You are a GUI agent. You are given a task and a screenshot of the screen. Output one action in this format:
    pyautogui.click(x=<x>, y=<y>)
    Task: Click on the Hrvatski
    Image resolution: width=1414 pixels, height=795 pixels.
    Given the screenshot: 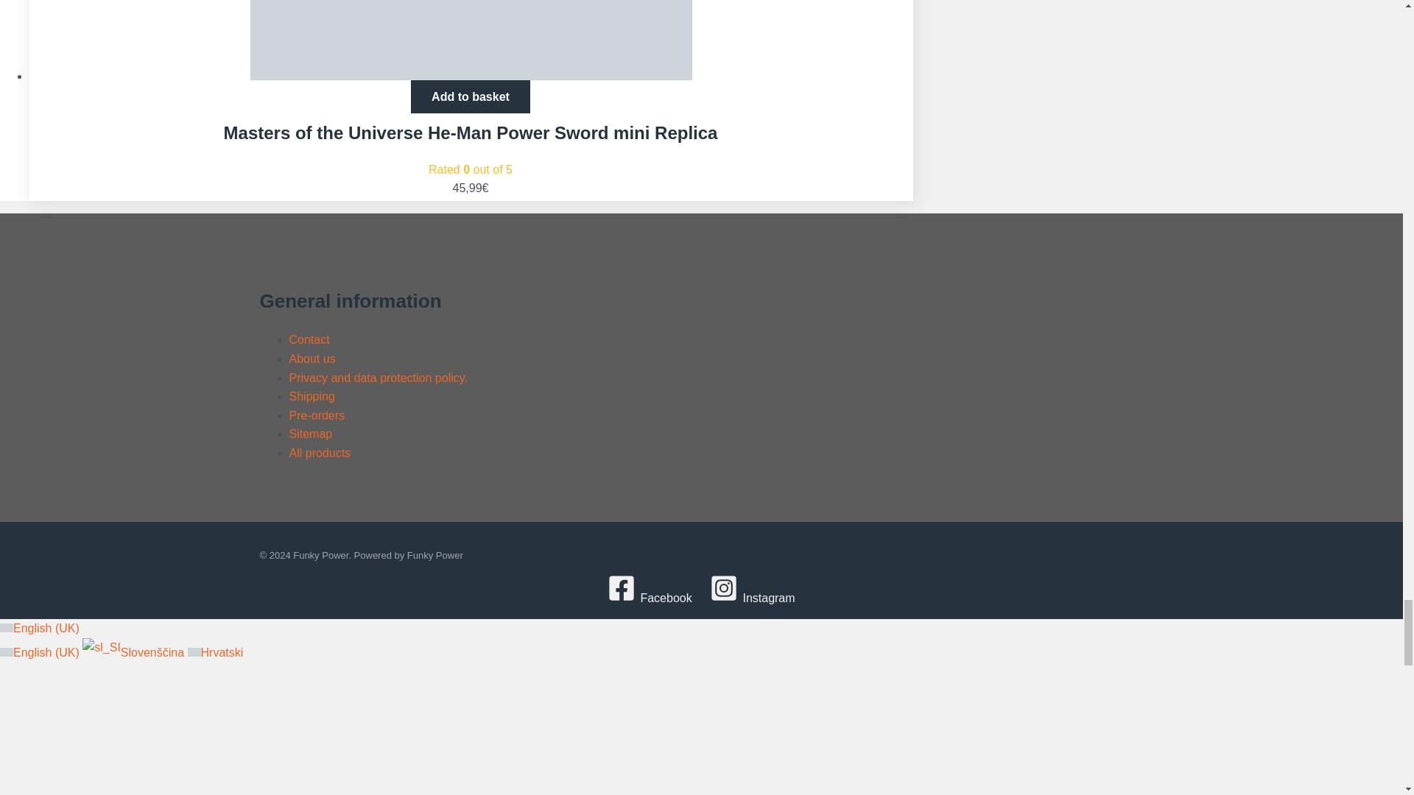 What is the action you would take?
    pyautogui.click(x=215, y=652)
    